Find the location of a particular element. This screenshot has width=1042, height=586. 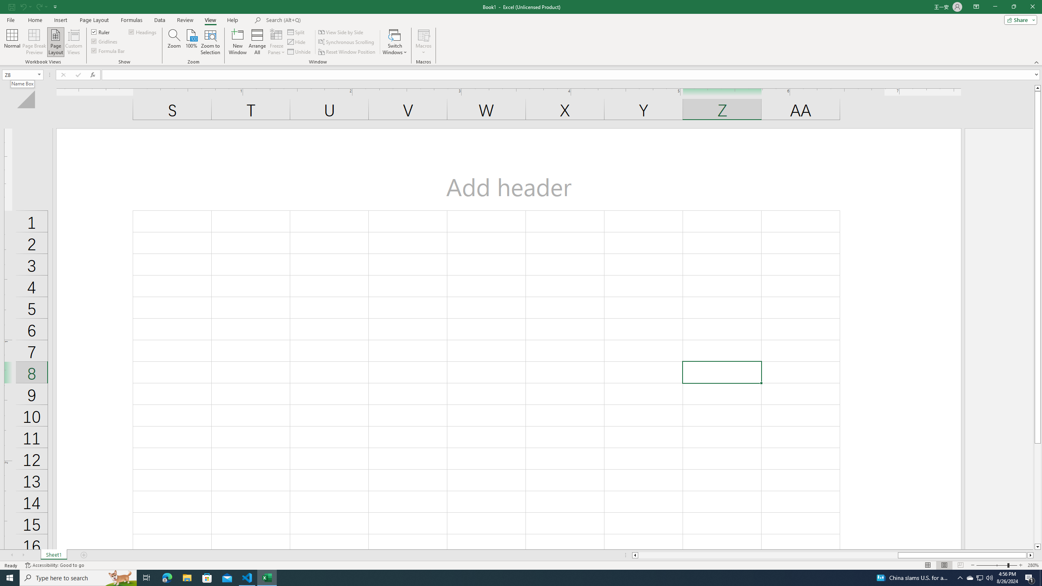

Arrange All is located at coordinates (257, 42).